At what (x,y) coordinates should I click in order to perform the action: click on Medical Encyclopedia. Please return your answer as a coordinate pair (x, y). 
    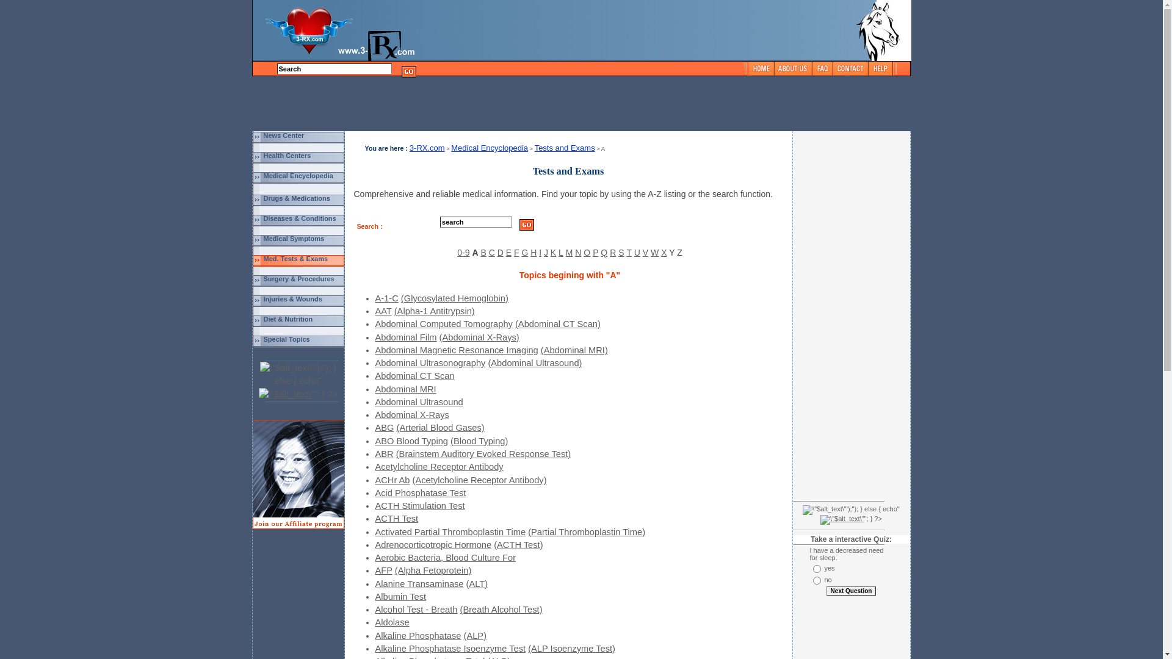
    Looking at the image, I should click on (490, 148).